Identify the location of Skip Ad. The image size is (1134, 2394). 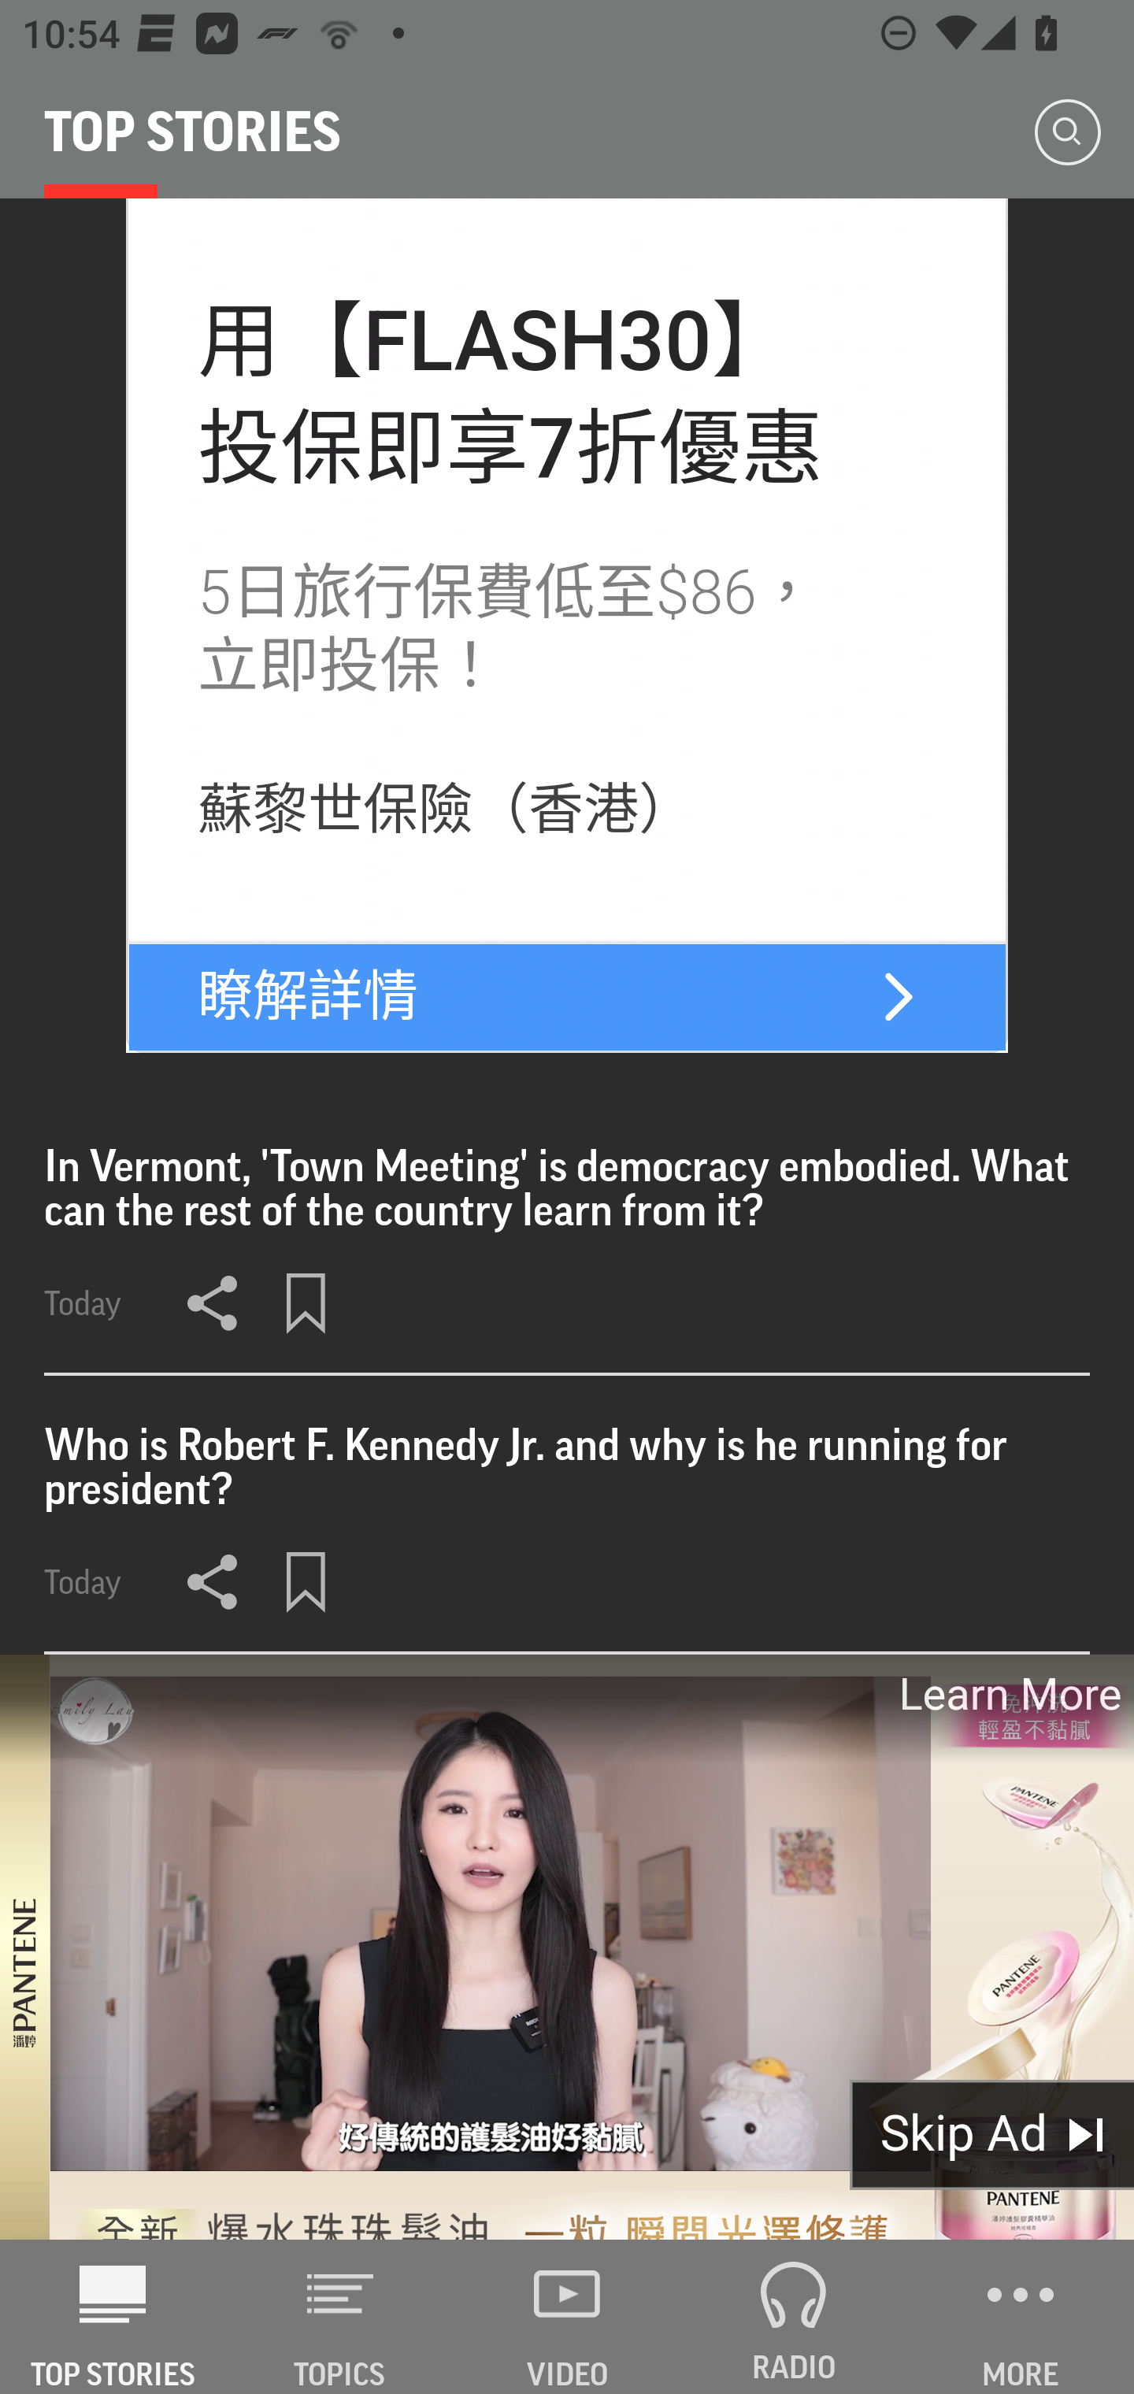
(991, 2134).